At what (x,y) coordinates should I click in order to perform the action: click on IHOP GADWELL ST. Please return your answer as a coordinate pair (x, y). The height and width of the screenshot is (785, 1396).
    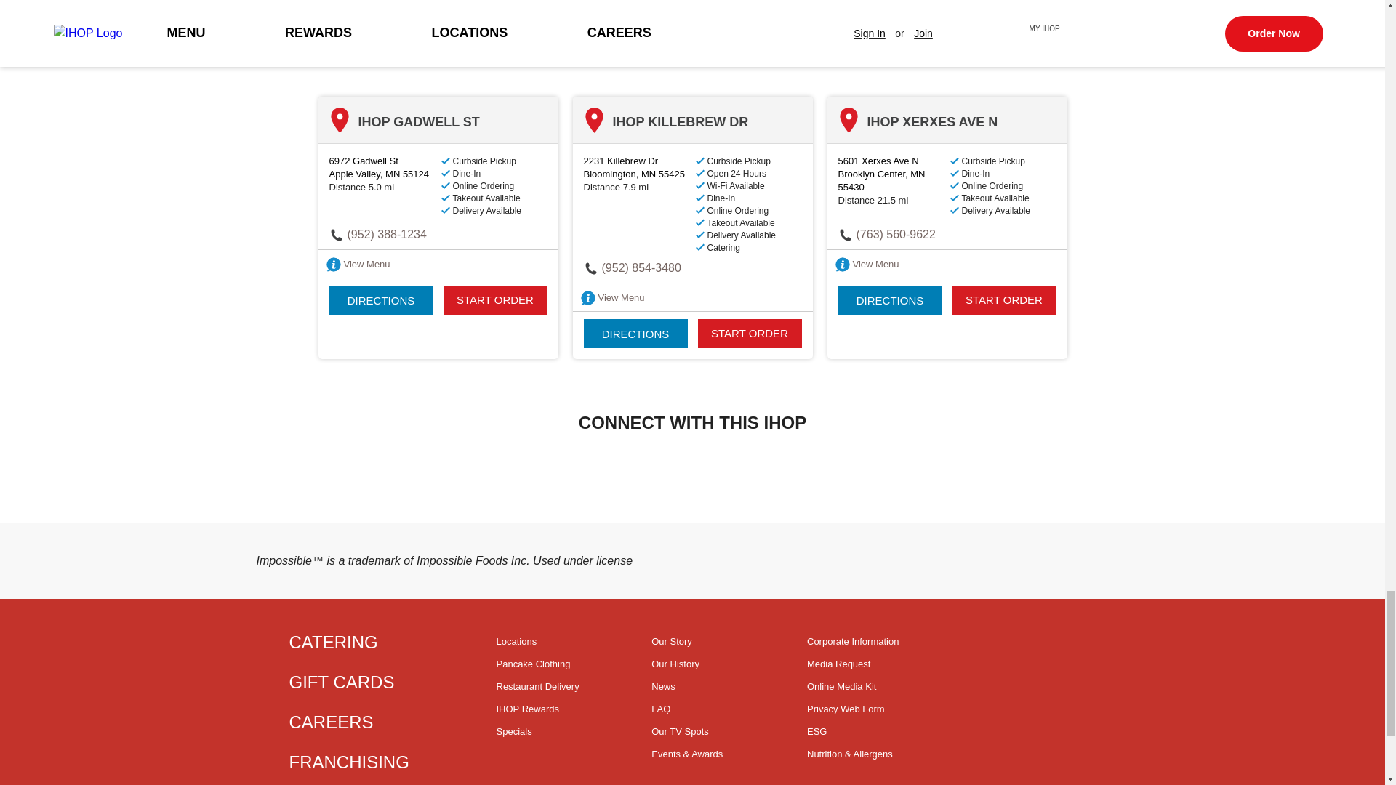
    Looking at the image, I should click on (382, 167).